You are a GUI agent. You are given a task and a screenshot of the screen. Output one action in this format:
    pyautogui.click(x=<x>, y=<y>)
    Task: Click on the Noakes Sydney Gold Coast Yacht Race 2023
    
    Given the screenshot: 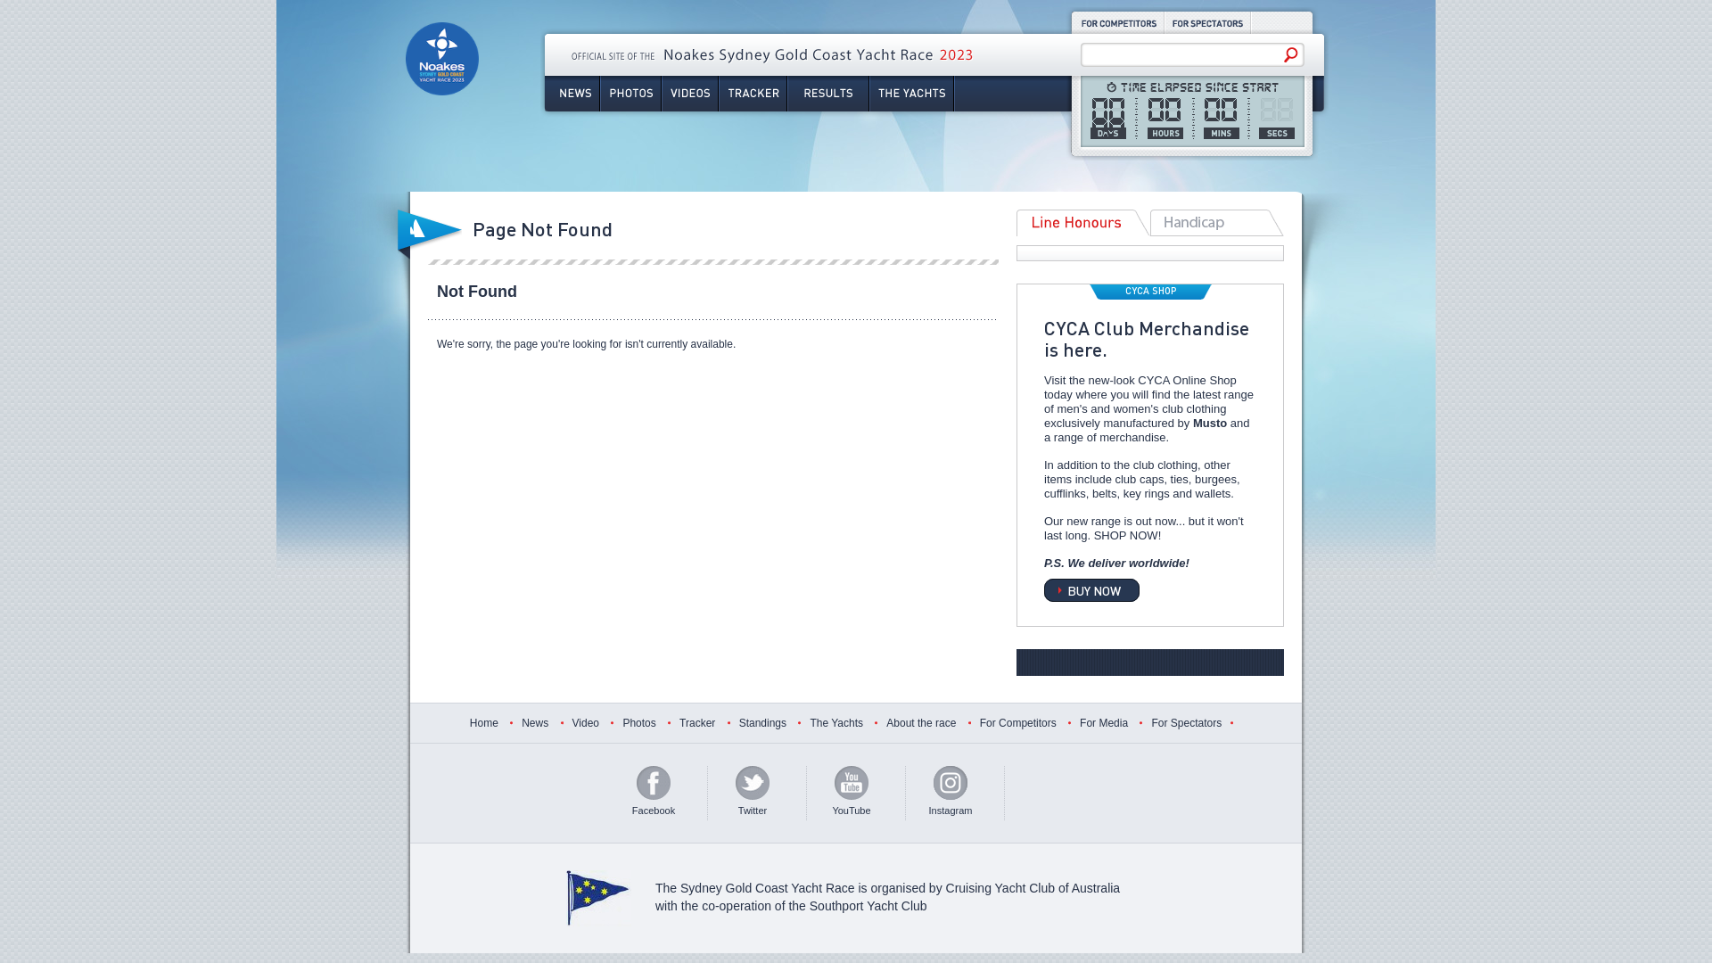 What is the action you would take?
    pyautogui.click(x=442, y=80)
    